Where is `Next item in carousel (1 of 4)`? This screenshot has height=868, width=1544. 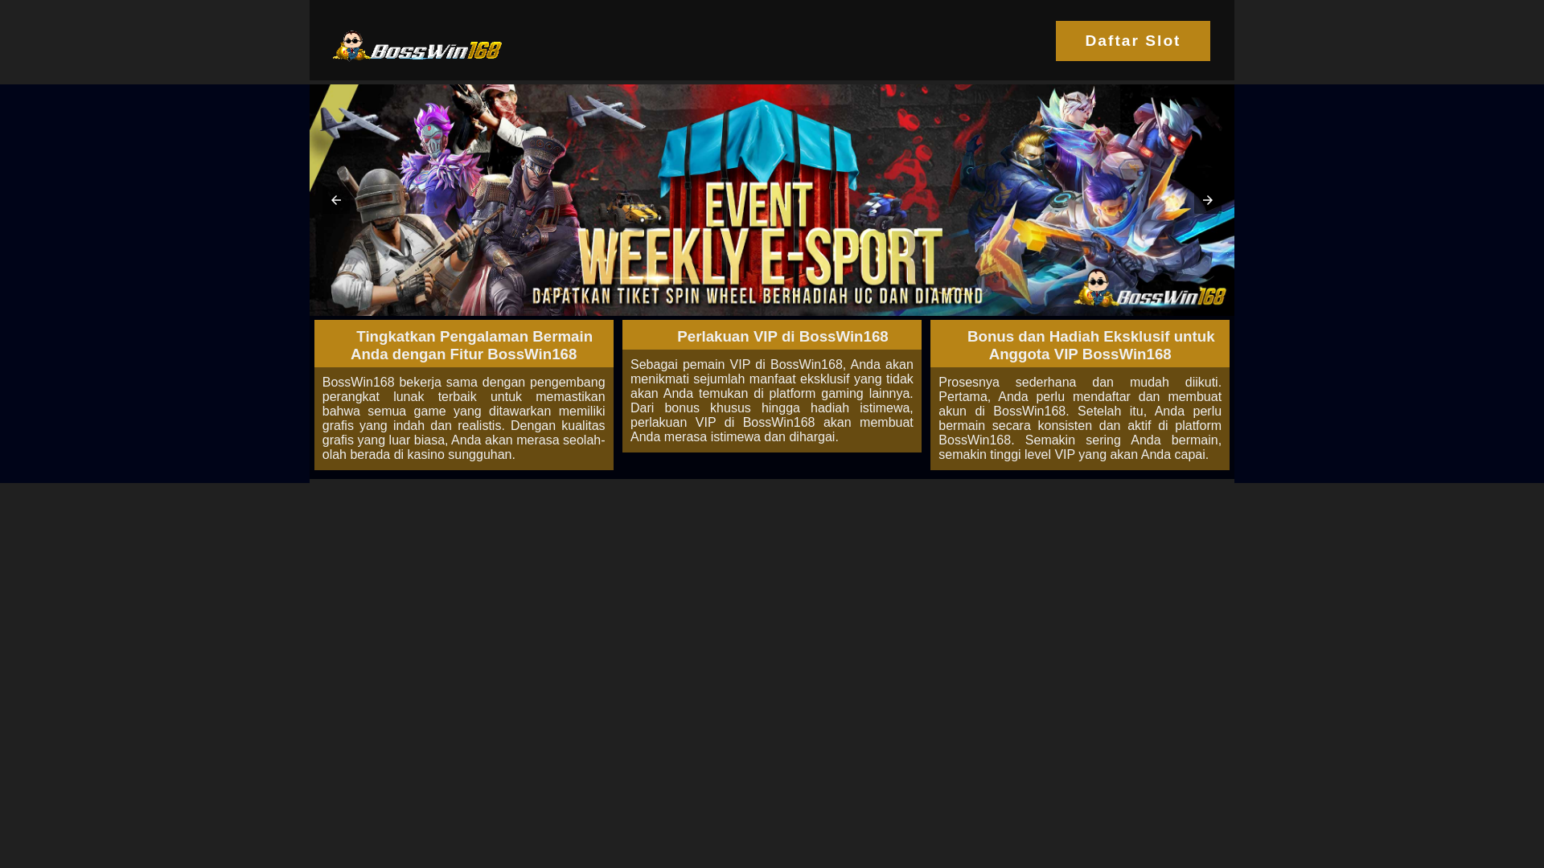
Next item in carousel (1 of 4) is located at coordinates (1208, 200).